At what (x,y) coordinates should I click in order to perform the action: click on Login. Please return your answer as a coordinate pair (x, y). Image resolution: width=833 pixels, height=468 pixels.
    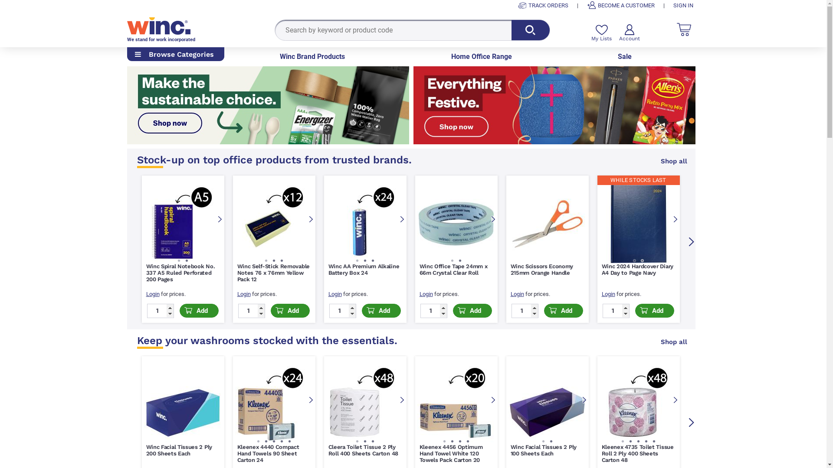
    Looking at the image, I should click on (244, 294).